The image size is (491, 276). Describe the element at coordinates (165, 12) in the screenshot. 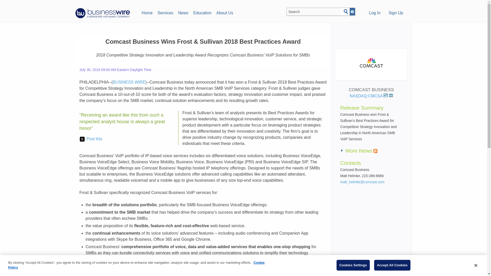

I see `Services` at that location.